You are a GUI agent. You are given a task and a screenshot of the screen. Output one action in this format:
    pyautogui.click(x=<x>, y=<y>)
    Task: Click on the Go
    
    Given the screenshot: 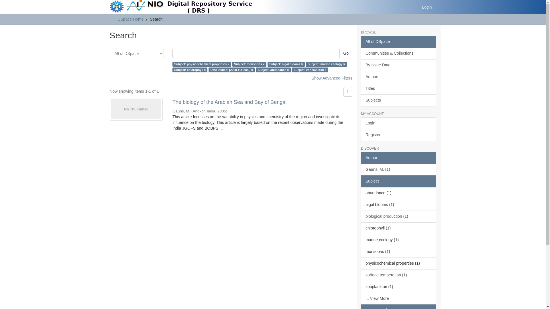 What is the action you would take?
    pyautogui.click(x=346, y=53)
    